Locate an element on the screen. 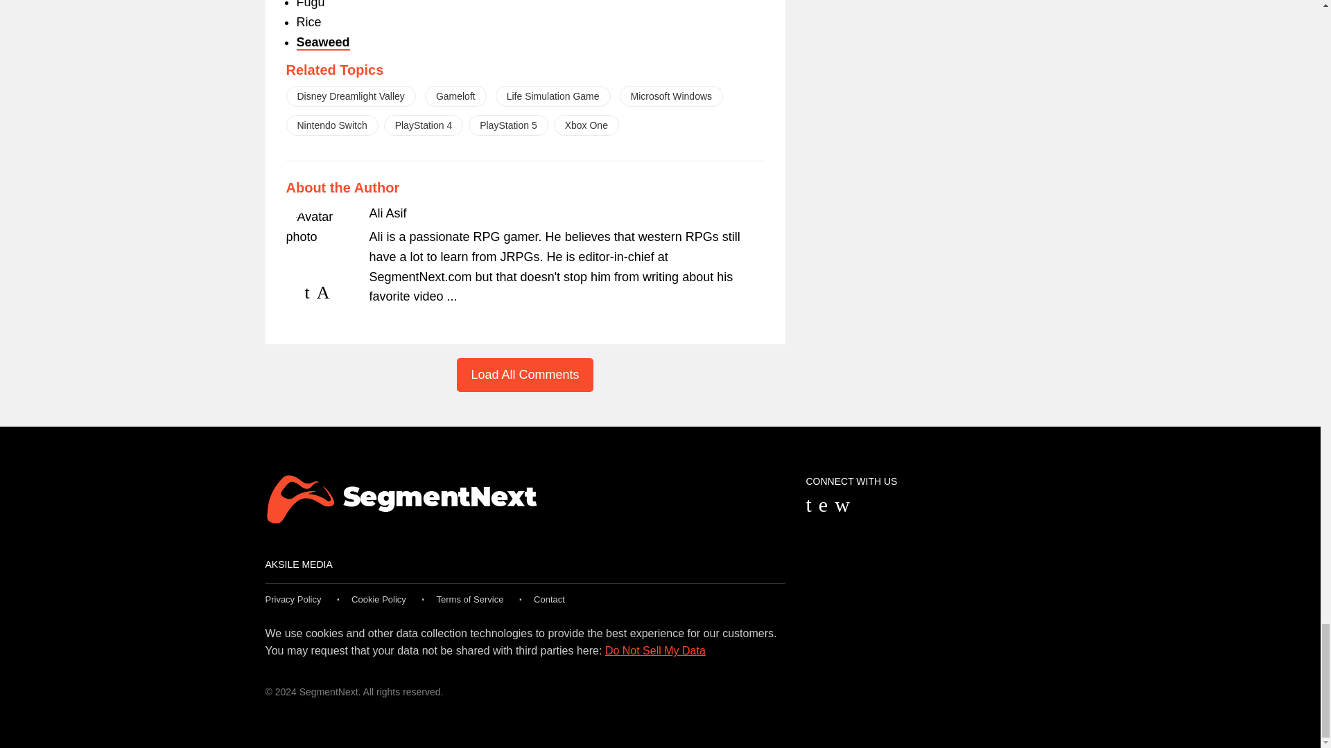 The width and height of the screenshot is (1331, 748). Nintendo Switch is located at coordinates (331, 125).